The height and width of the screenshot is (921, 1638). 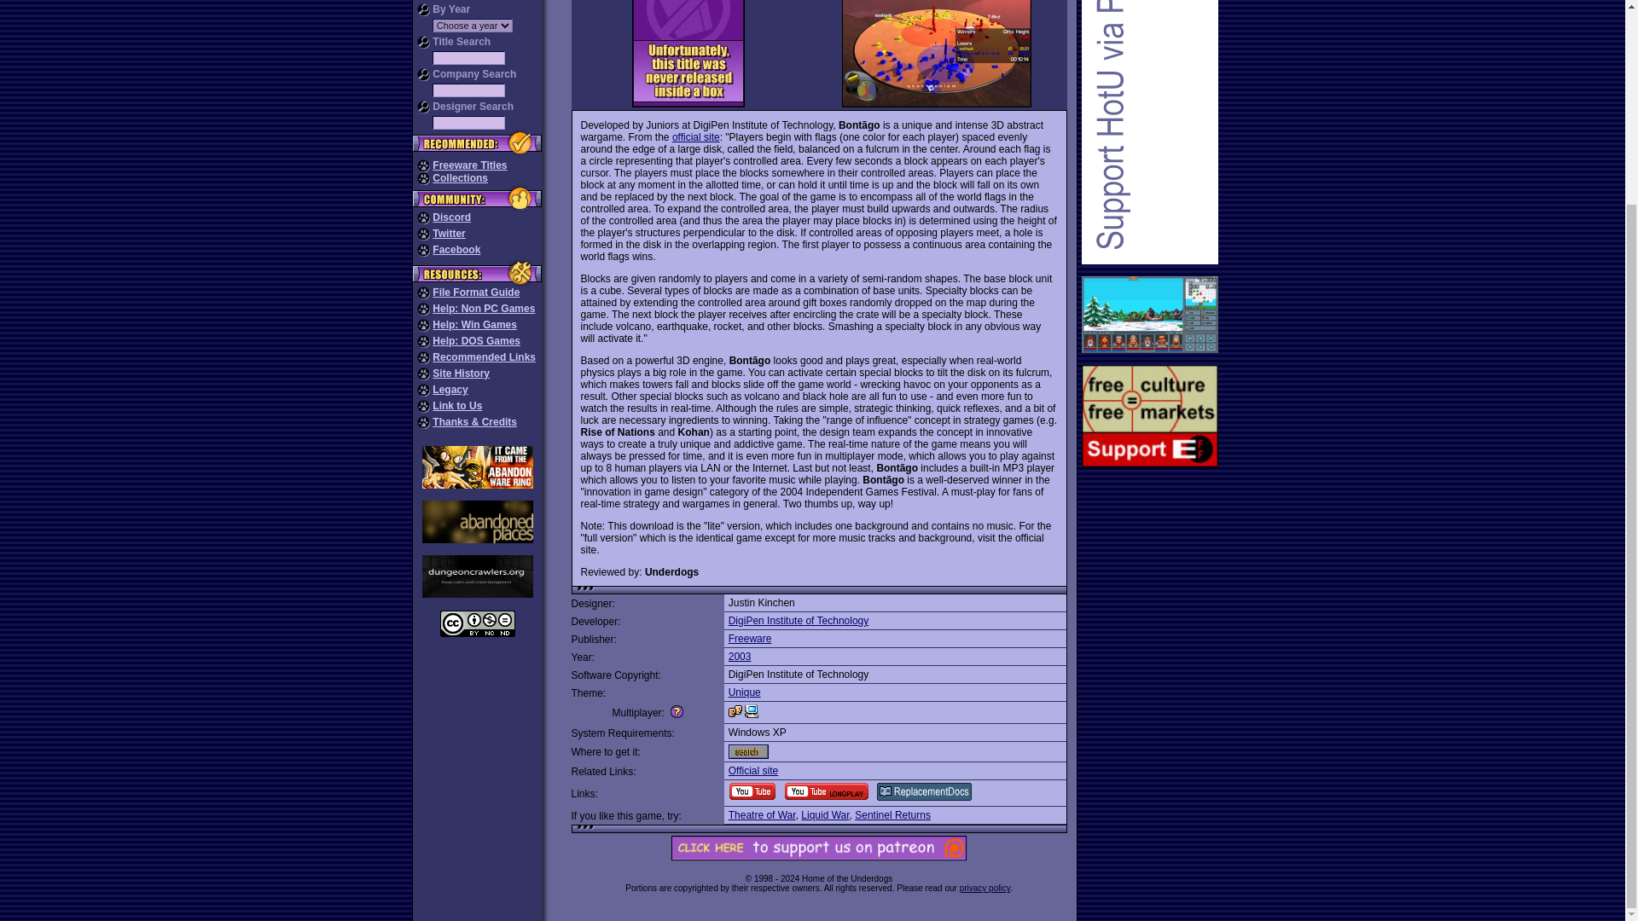 I want to click on Recommended Links, so click(x=483, y=356).